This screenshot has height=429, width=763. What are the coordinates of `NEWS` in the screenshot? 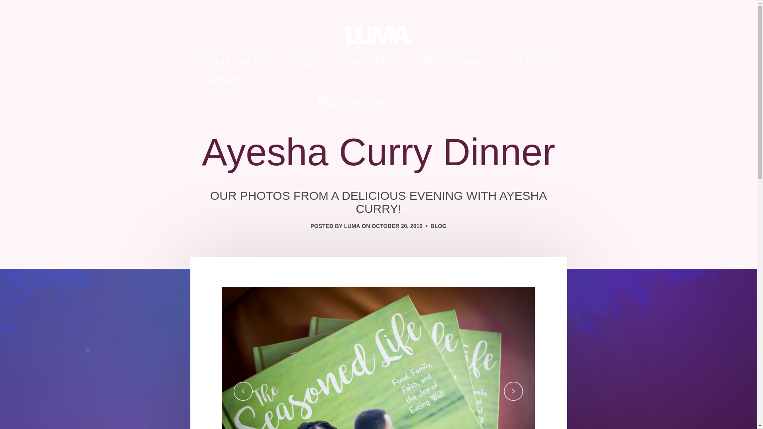 It's located at (351, 62).